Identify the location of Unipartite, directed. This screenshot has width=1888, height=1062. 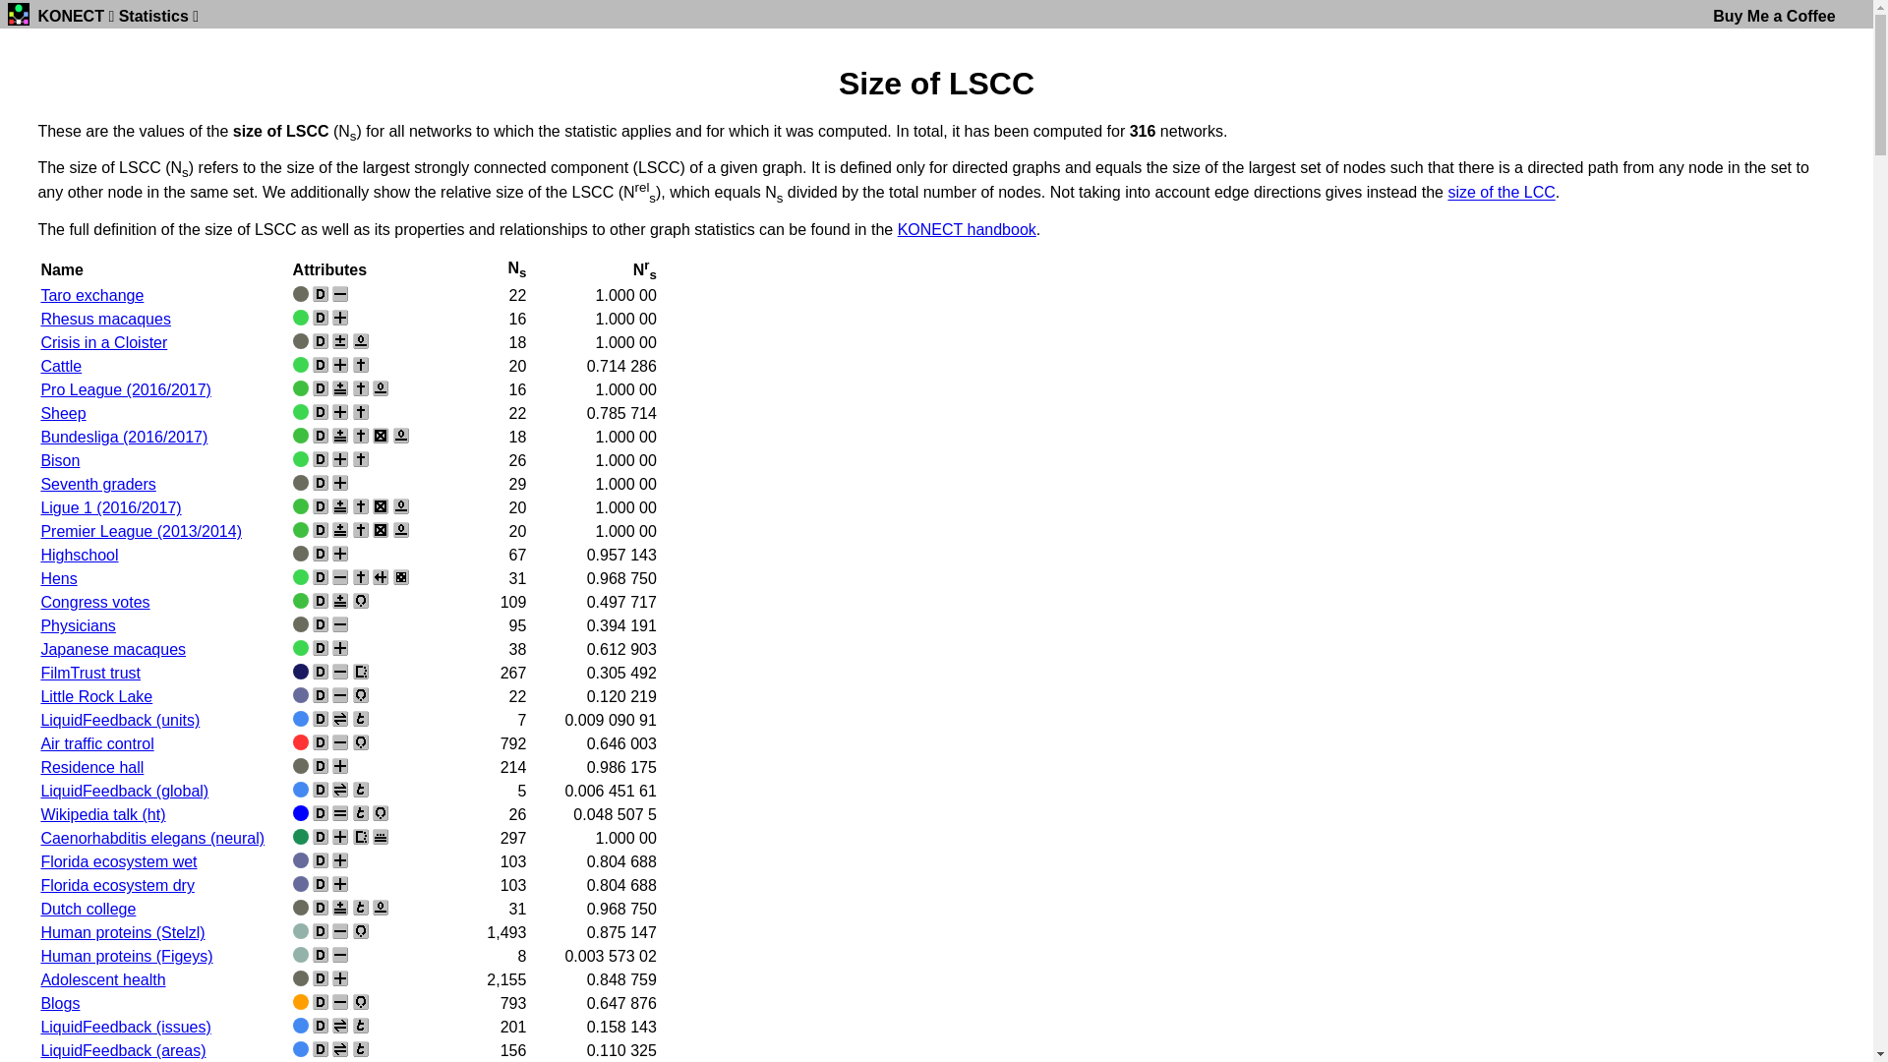
(321, 648).